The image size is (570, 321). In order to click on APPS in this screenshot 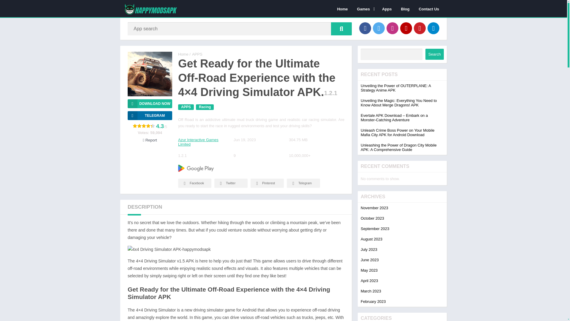, I will do `click(197, 54)`.